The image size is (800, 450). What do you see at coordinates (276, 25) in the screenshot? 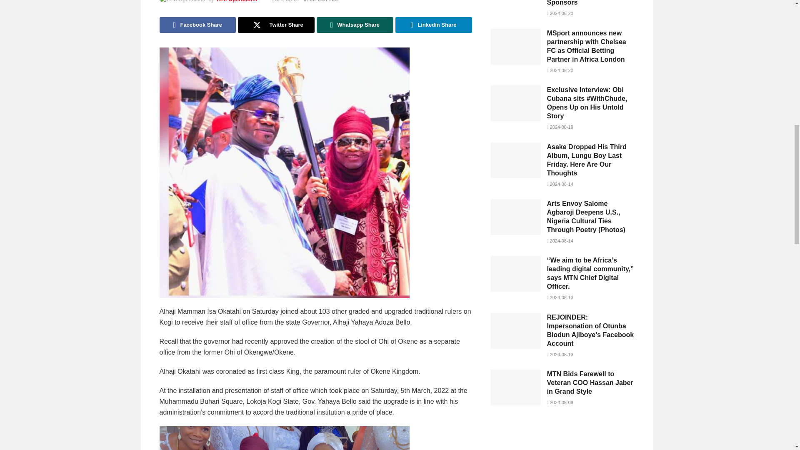
I see `Twitter Share` at bounding box center [276, 25].